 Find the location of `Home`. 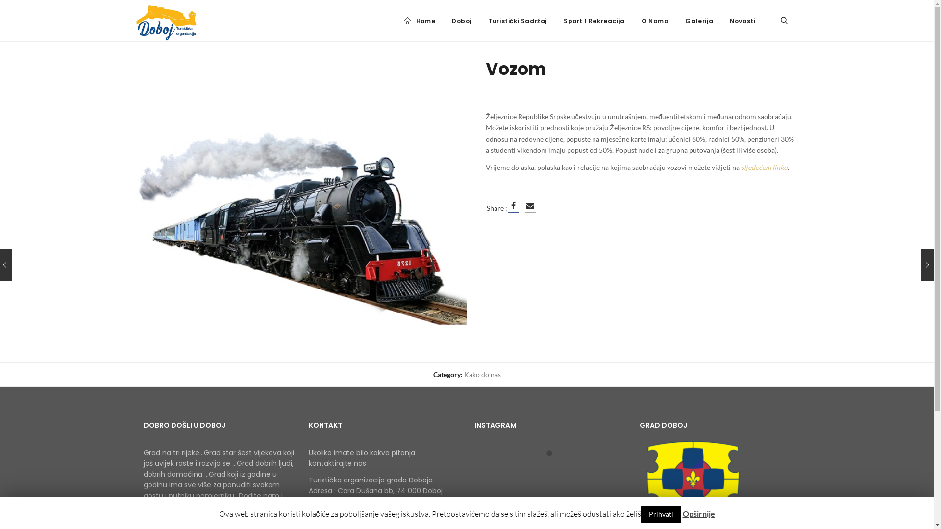

Home is located at coordinates (419, 21).